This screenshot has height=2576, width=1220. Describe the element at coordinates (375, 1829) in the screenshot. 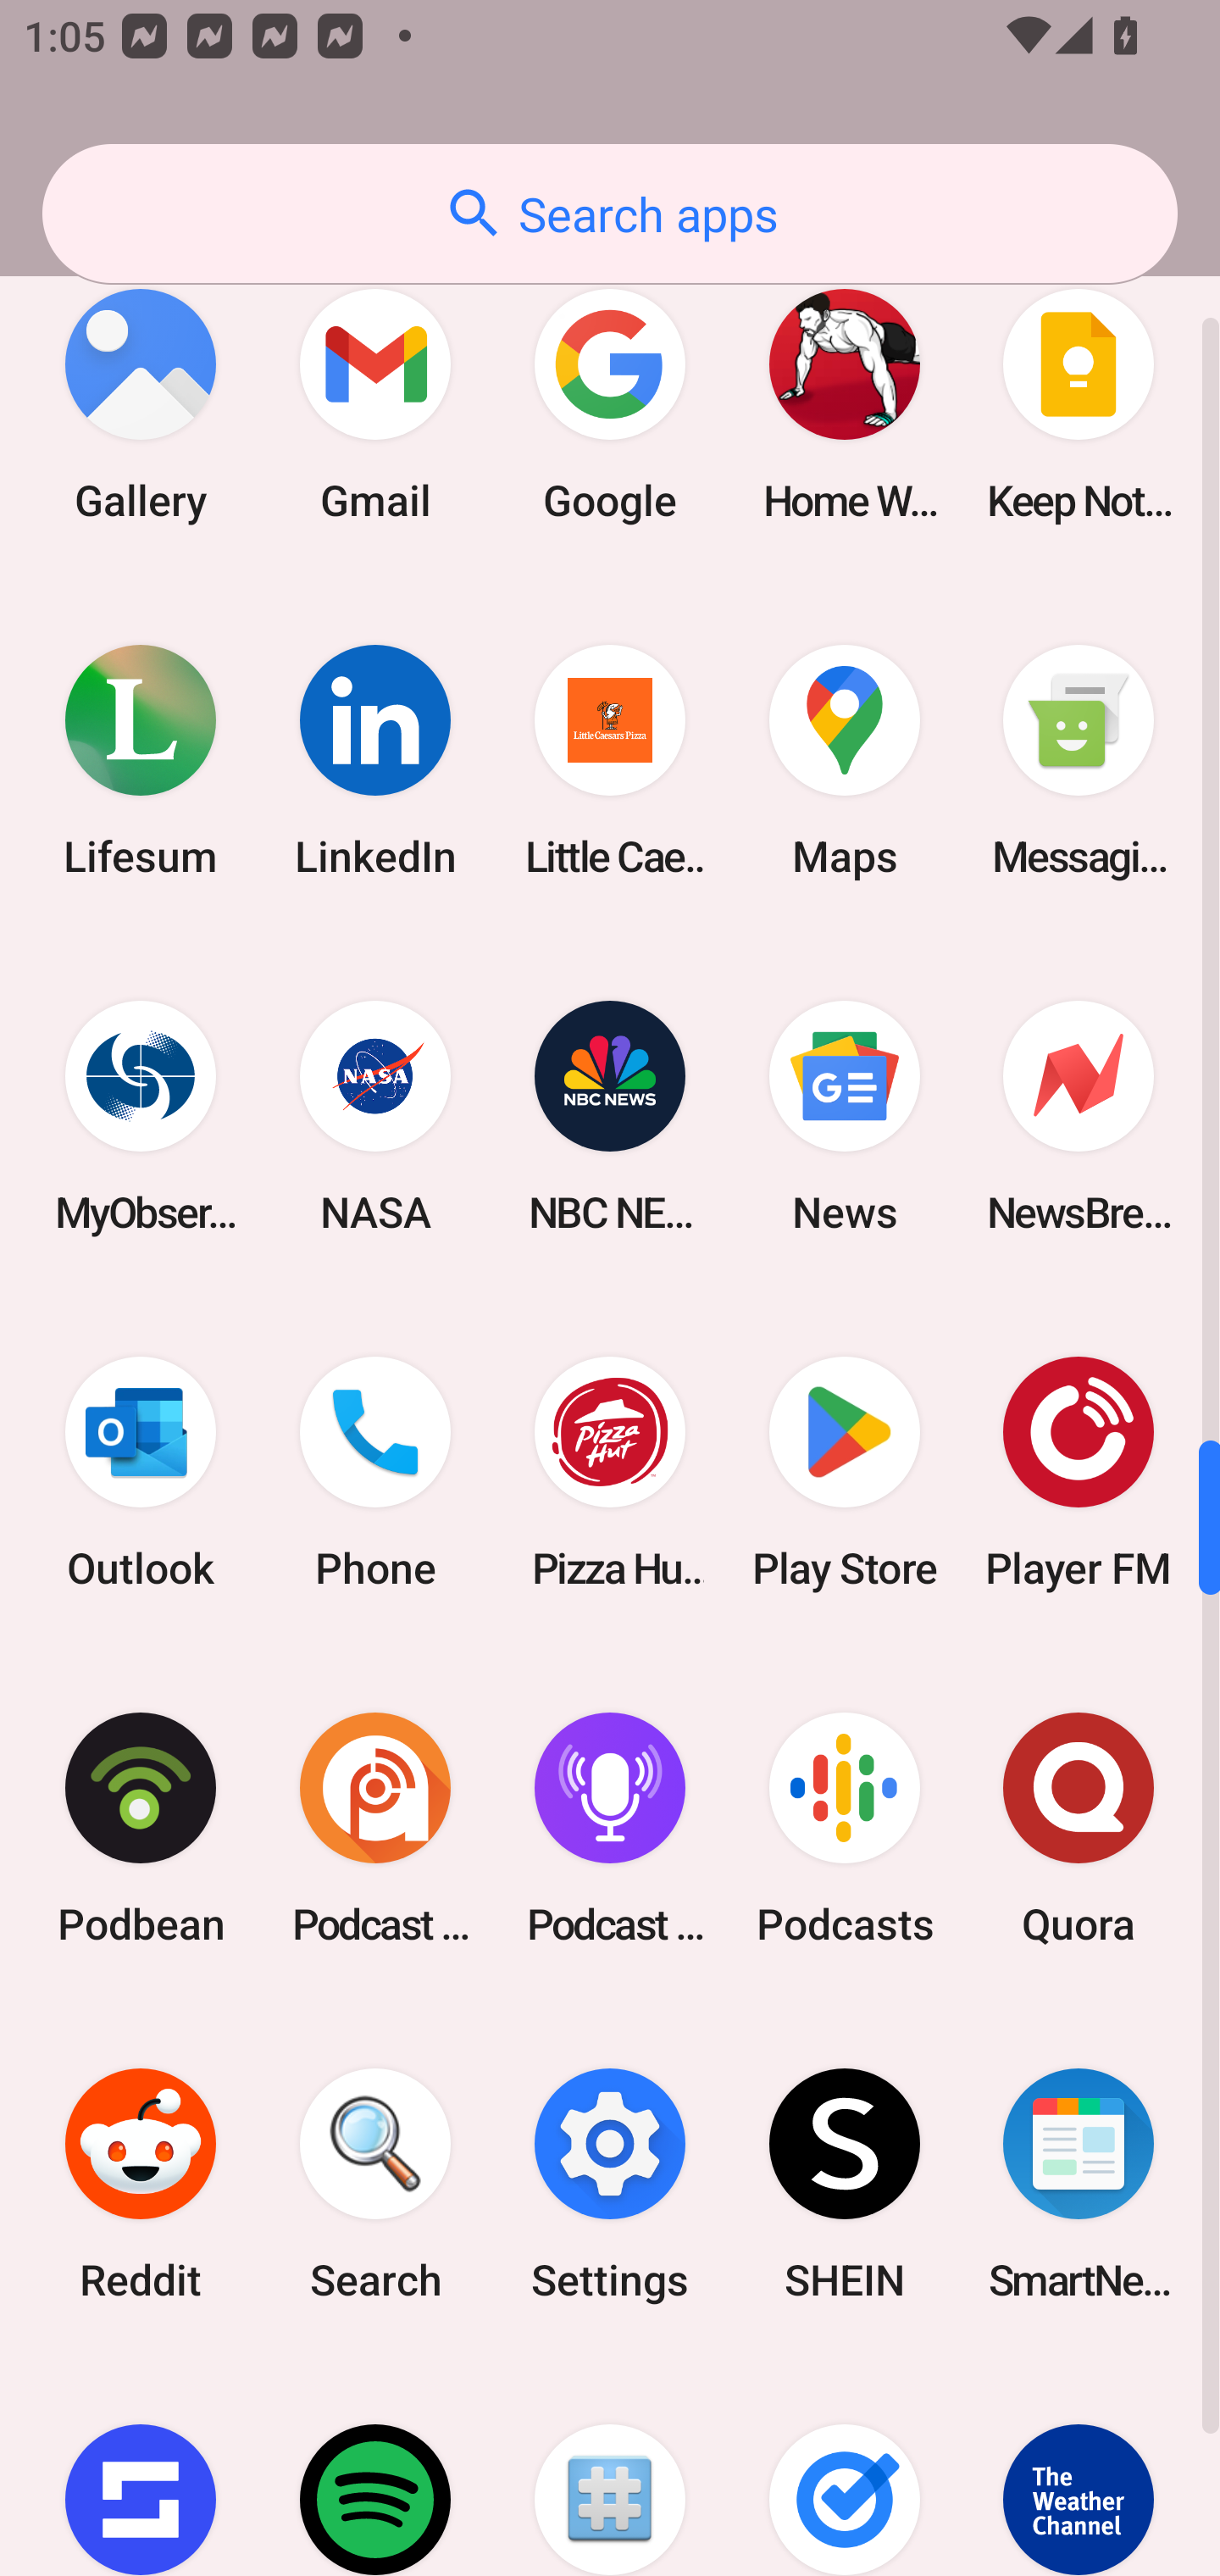

I see `Podcast Addict` at that location.